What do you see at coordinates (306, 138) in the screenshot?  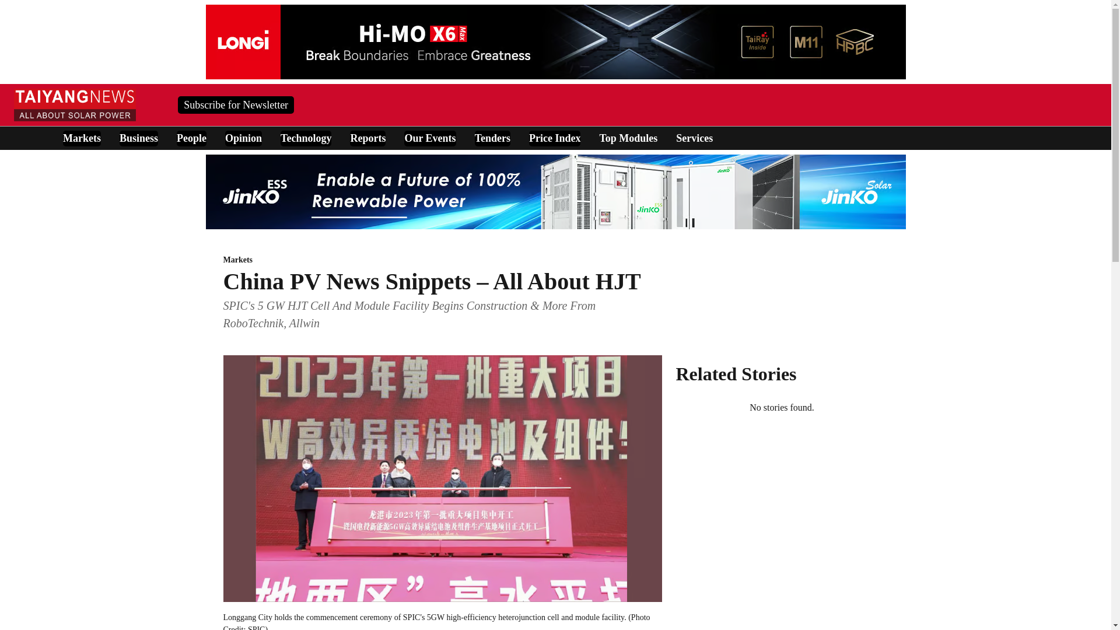 I see `Technology` at bounding box center [306, 138].